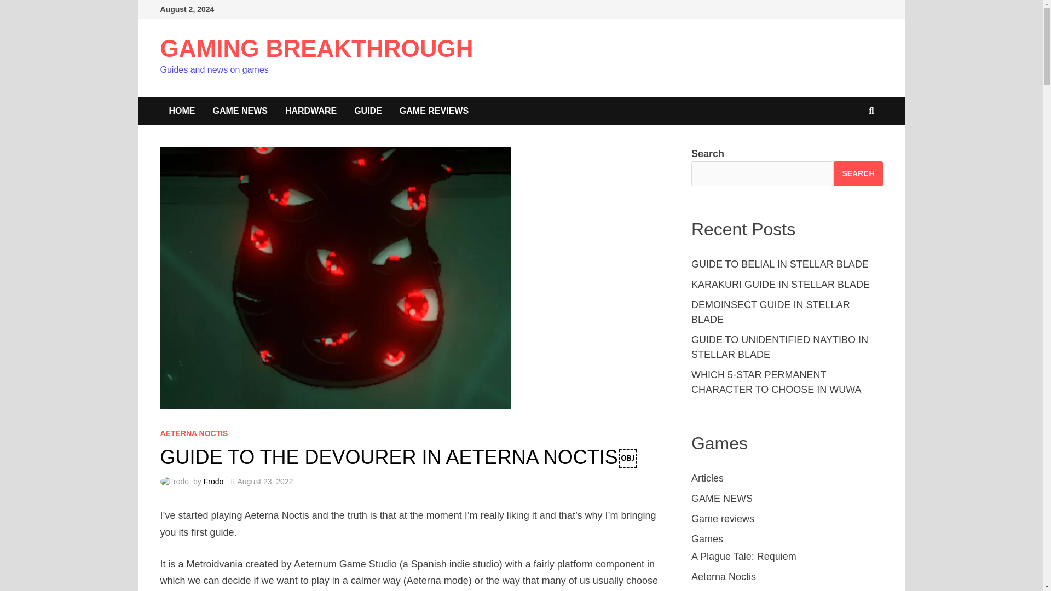 The width and height of the screenshot is (1051, 591). What do you see at coordinates (316, 48) in the screenshot?
I see `GAMING BREAKTHROUGH` at bounding box center [316, 48].